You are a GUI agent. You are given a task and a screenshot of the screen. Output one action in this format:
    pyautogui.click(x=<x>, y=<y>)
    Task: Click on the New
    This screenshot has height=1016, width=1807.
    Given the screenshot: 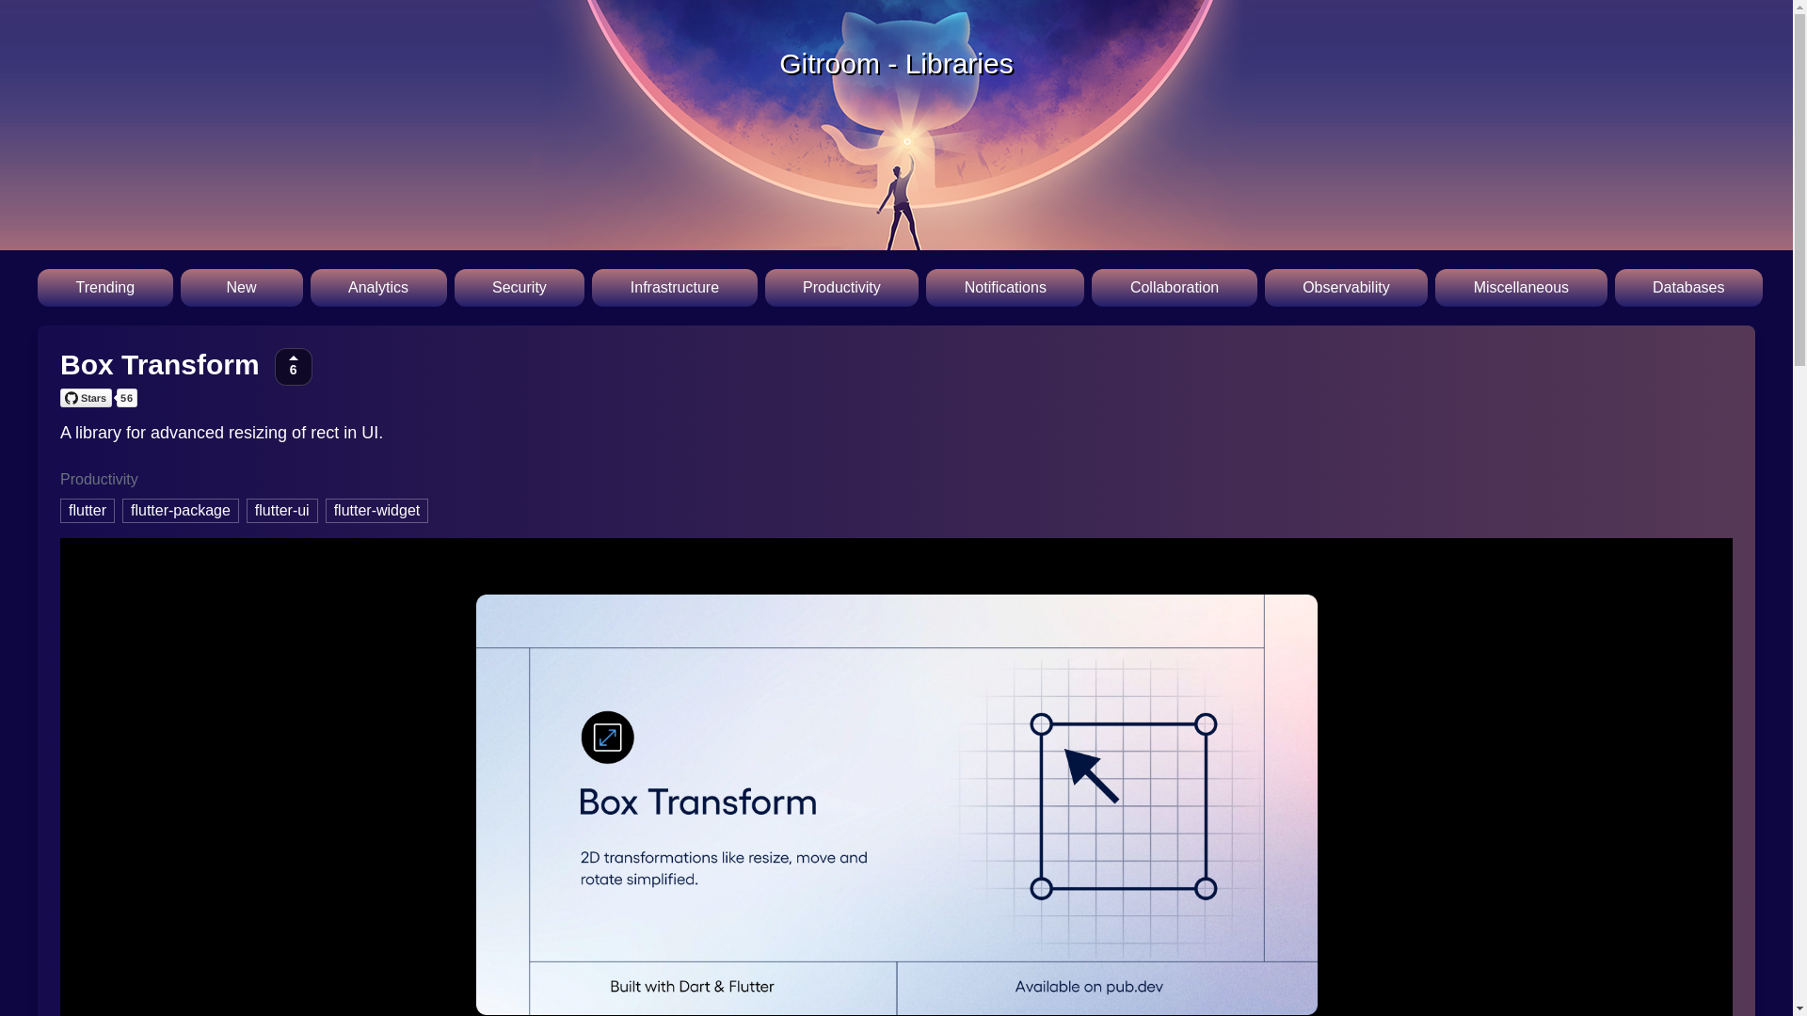 What is the action you would take?
    pyautogui.click(x=242, y=288)
    